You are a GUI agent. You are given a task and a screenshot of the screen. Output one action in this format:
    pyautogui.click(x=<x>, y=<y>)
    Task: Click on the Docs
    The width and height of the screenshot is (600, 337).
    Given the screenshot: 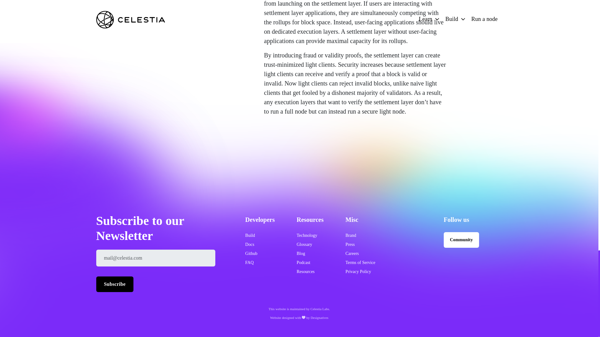 What is the action you would take?
    pyautogui.click(x=250, y=244)
    